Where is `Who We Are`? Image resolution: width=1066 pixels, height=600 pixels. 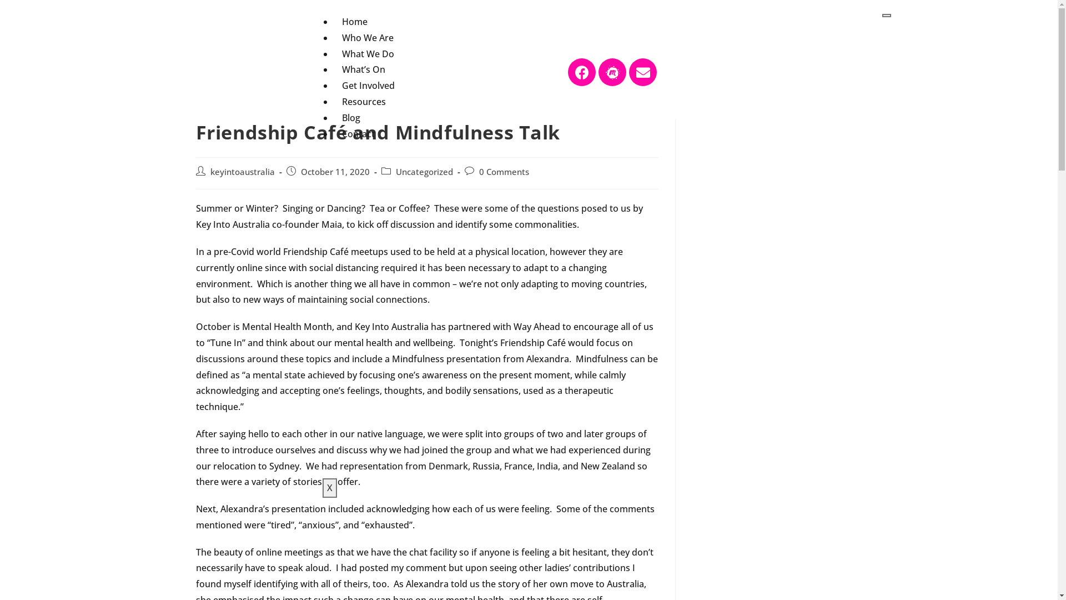
Who We Are is located at coordinates (368, 38).